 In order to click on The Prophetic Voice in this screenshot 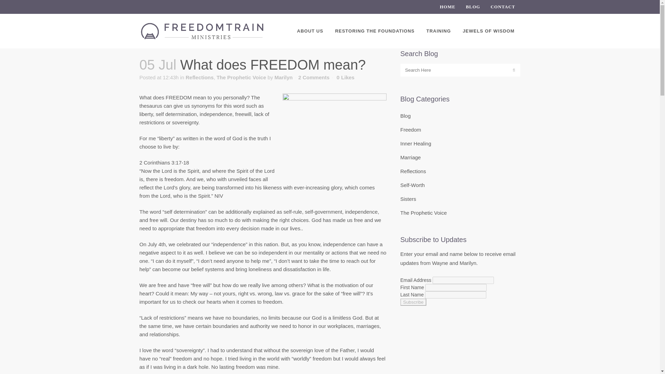, I will do `click(241, 77)`.